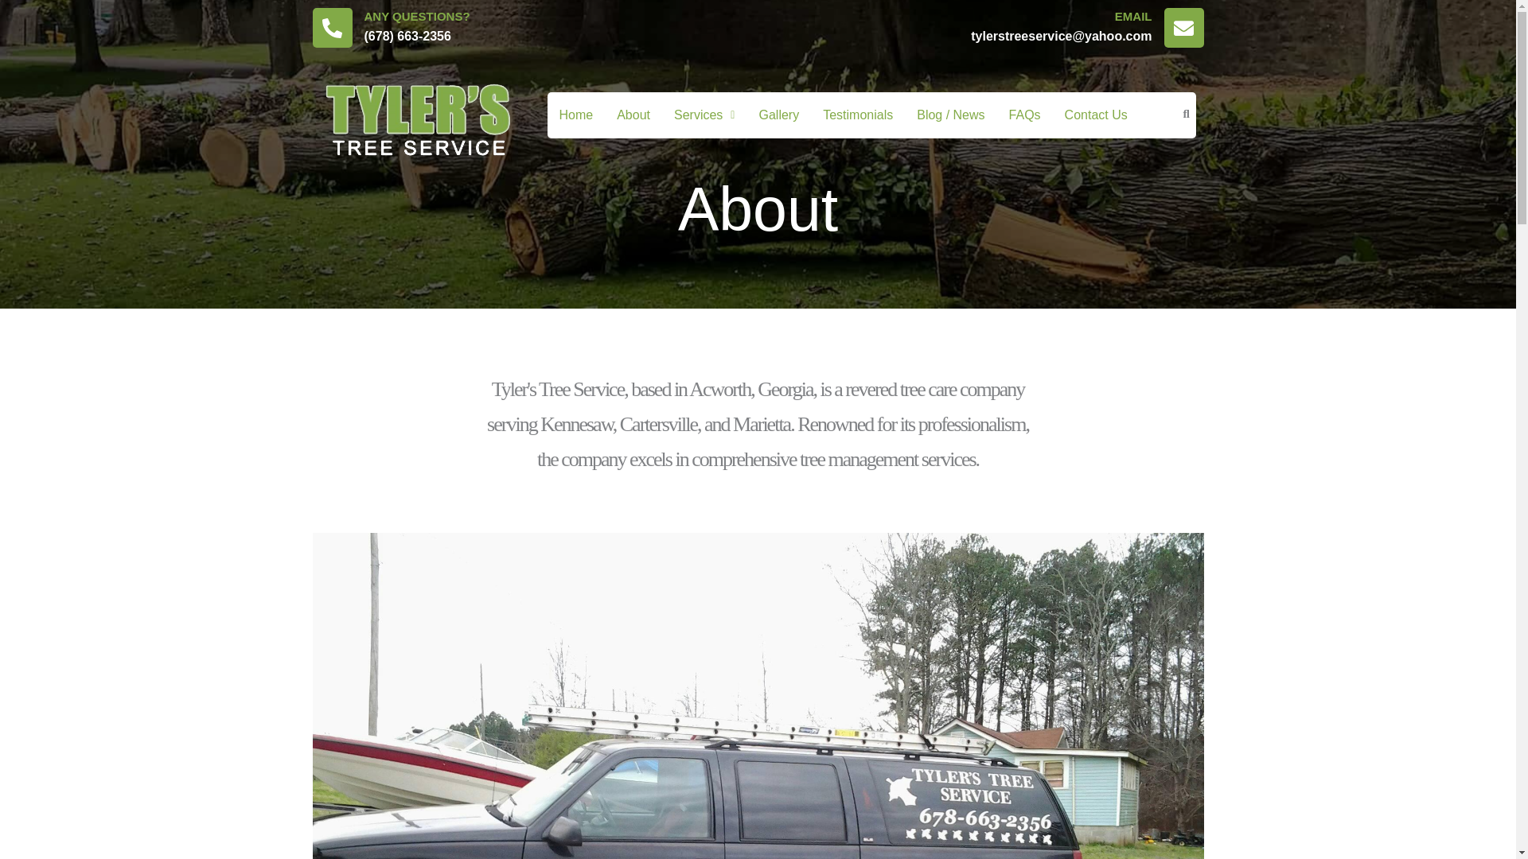 Image resolution: width=1528 pixels, height=859 pixels. I want to click on Home, so click(576, 115).